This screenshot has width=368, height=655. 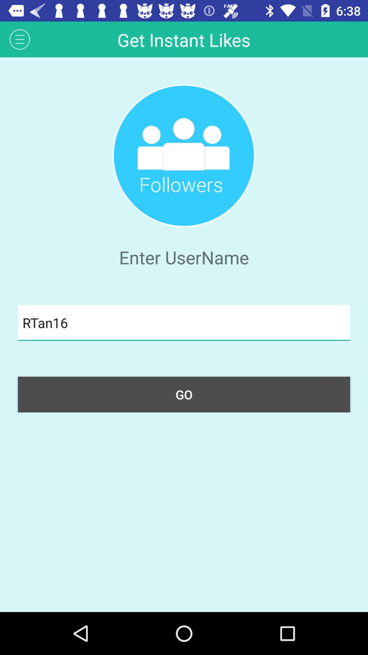 What do you see at coordinates (20, 39) in the screenshot?
I see `turn off icon to the left of the get instant likes icon` at bounding box center [20, 39].